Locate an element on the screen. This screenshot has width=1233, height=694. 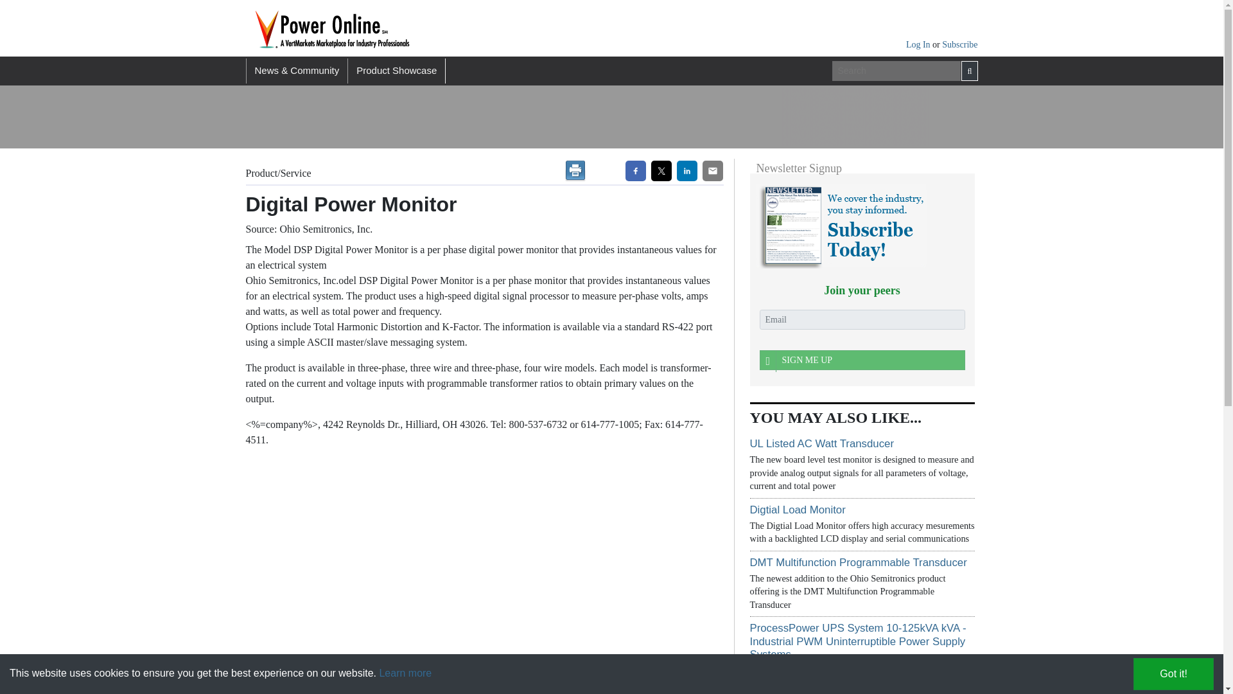
UL Listed AC Watt Transducer is located at coordinates (822, 443).